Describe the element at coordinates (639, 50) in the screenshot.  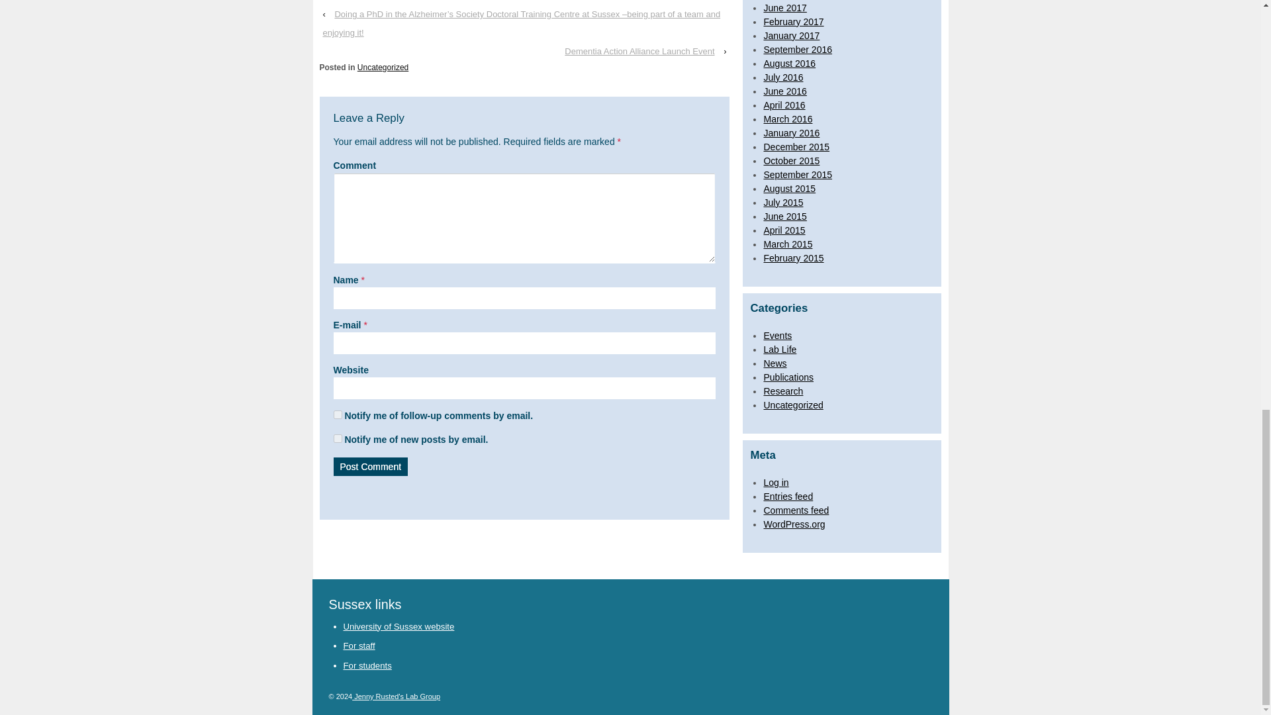
I see `Dementia Action Alliance Launch Event` at that location.